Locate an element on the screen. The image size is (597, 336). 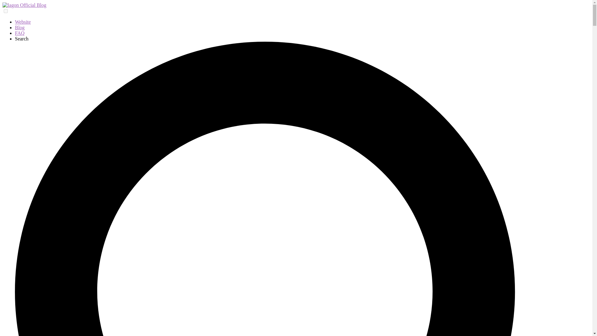
FAQ is located at coordinates (20, 33).